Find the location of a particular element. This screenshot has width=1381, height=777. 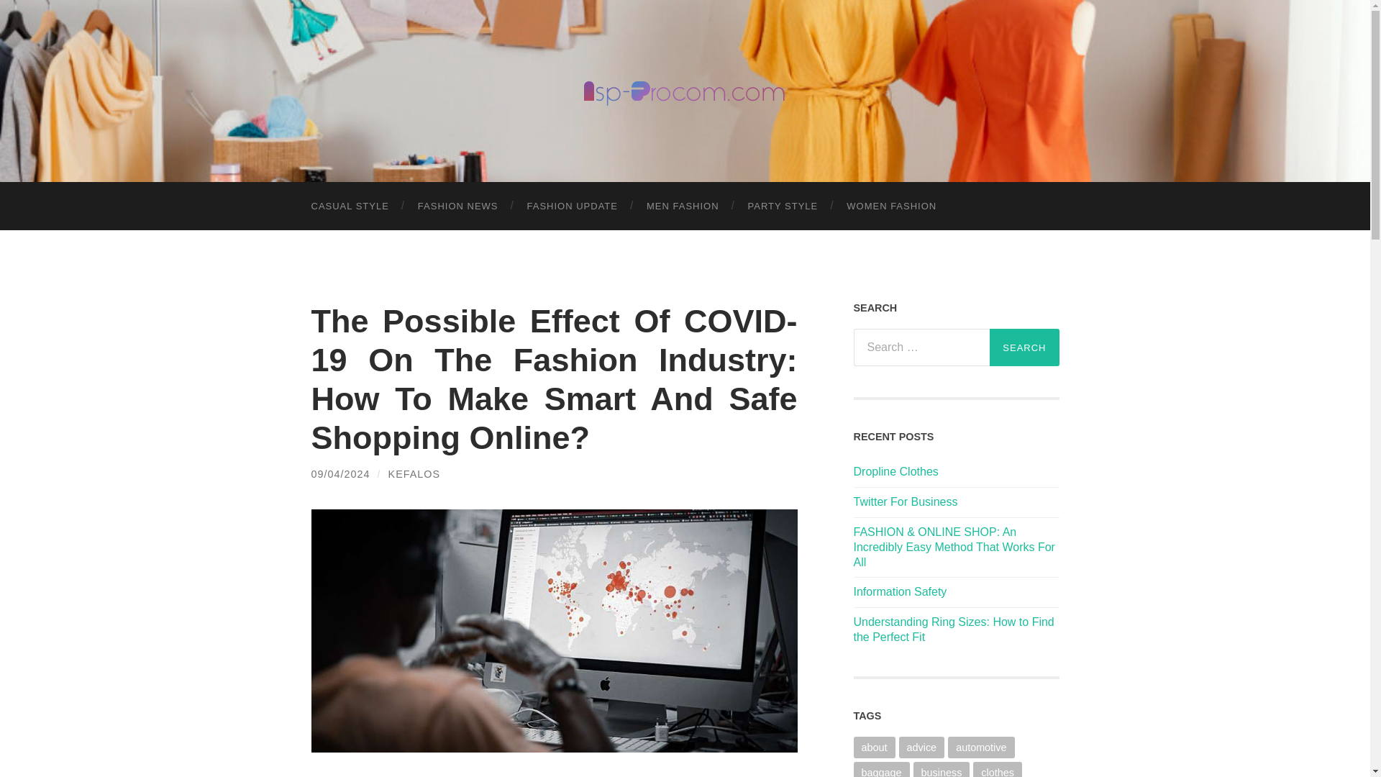

Posts by Kefalos is located at coordinates (414, 474).